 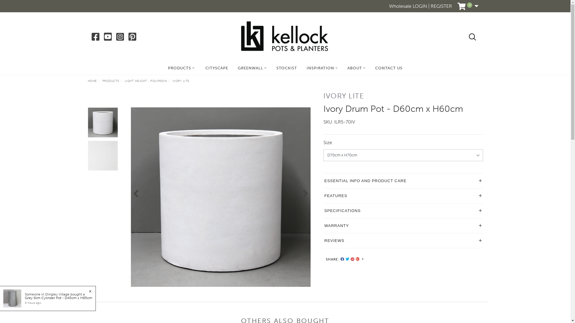 What do you see at coordinates (252, 68) in the screenshot?
I see `GREENWALL` at bounding box center [252, 68].